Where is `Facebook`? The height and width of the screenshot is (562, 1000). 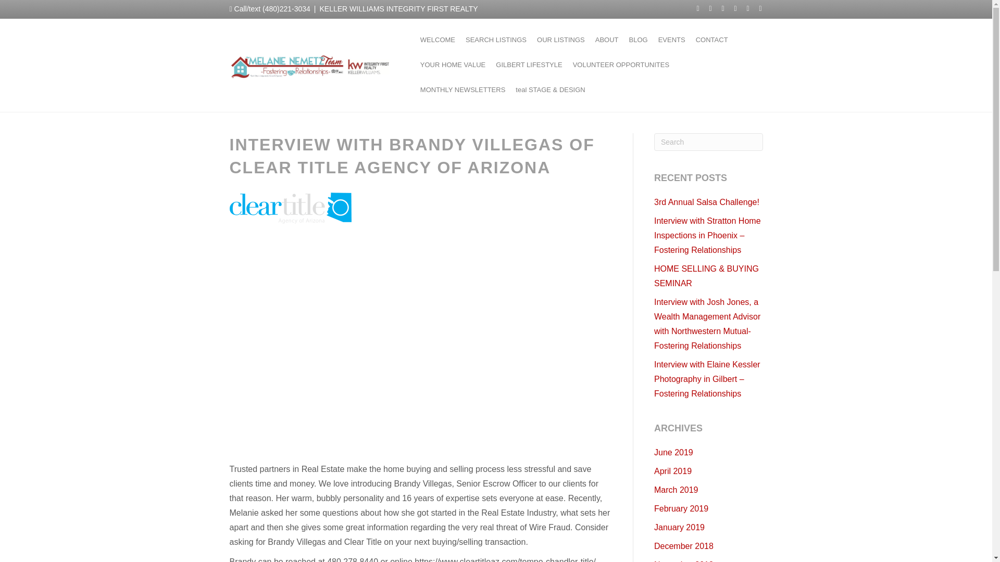 Facebook is located at coordinates (693, 8).